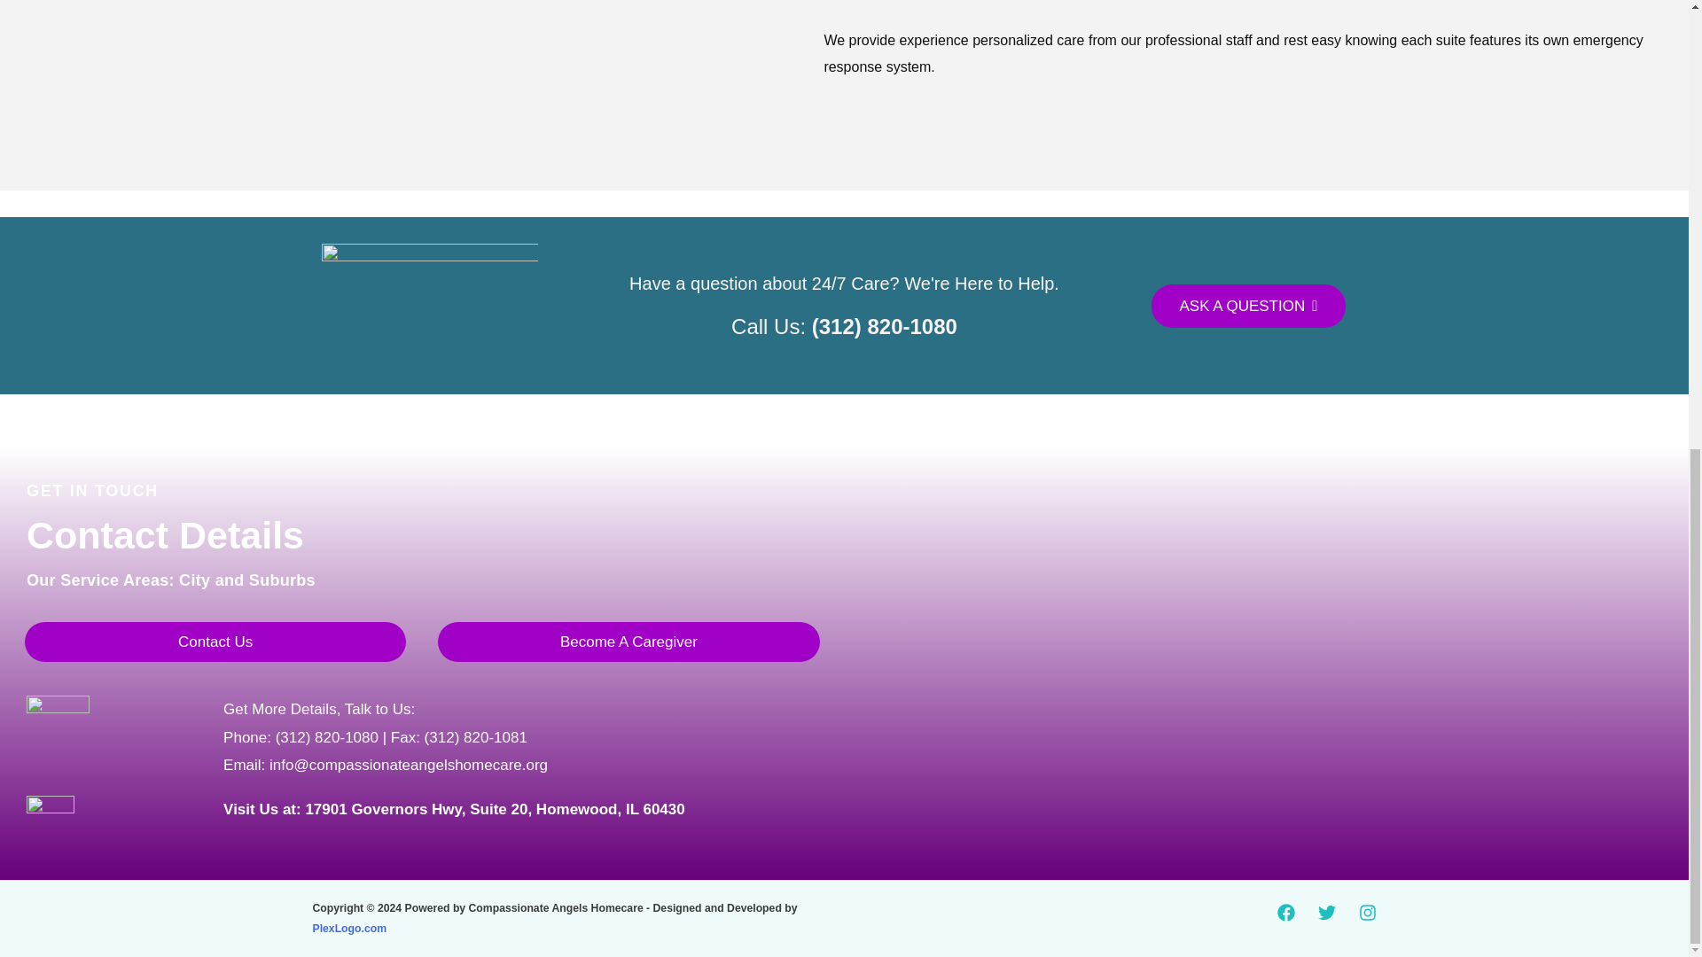 The width and height of the screenshot is (1702, 957). I want to click on Contact Us, so click(215, 642).